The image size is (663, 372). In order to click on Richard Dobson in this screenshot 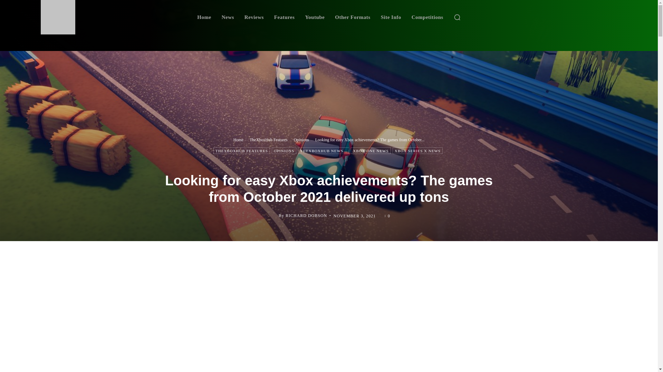, I will do `click(273, 216)`.